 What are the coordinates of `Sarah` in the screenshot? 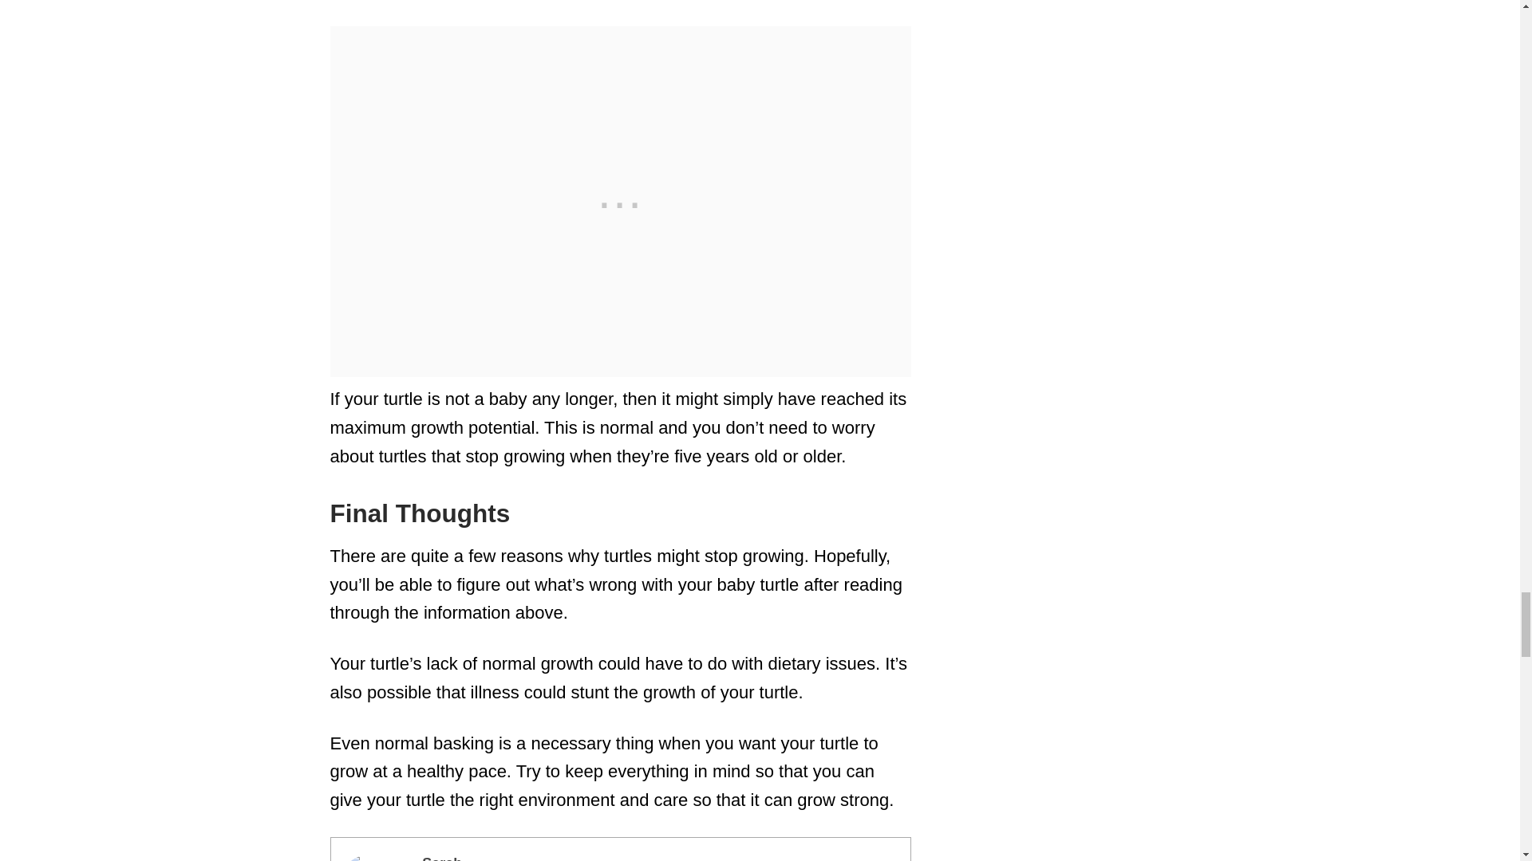 It's located at (442, 858).